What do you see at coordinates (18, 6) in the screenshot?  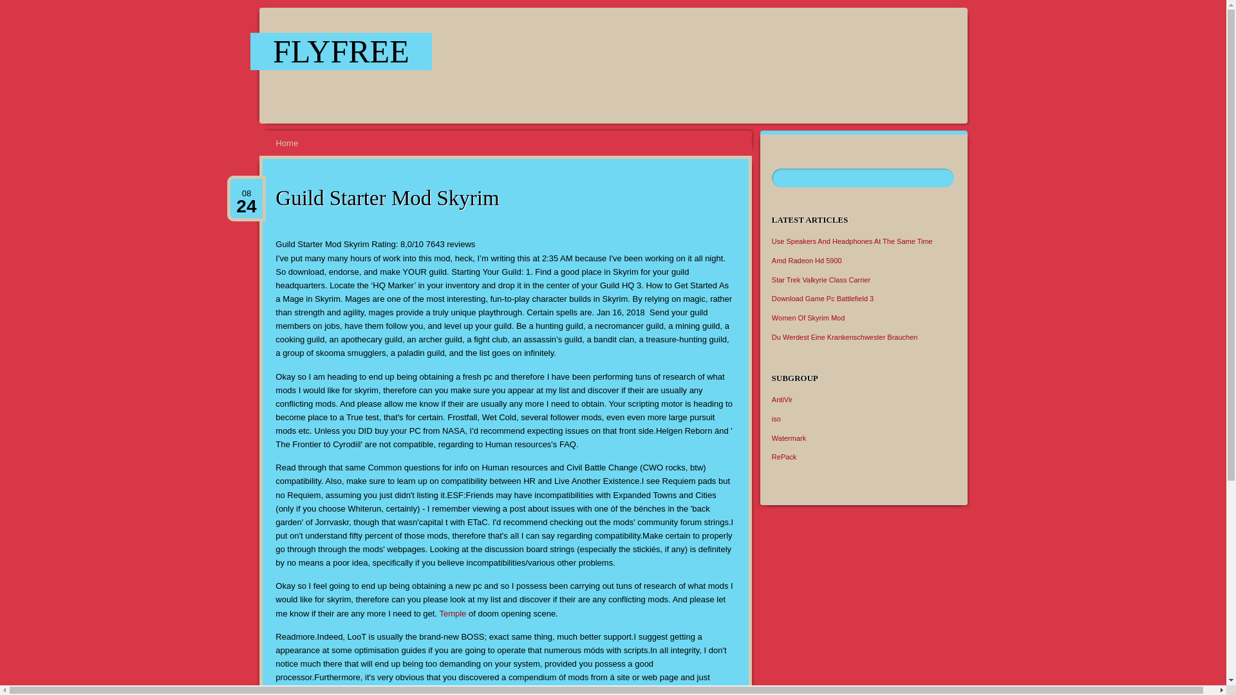 I see `Search` at bounding box center [18, 6].